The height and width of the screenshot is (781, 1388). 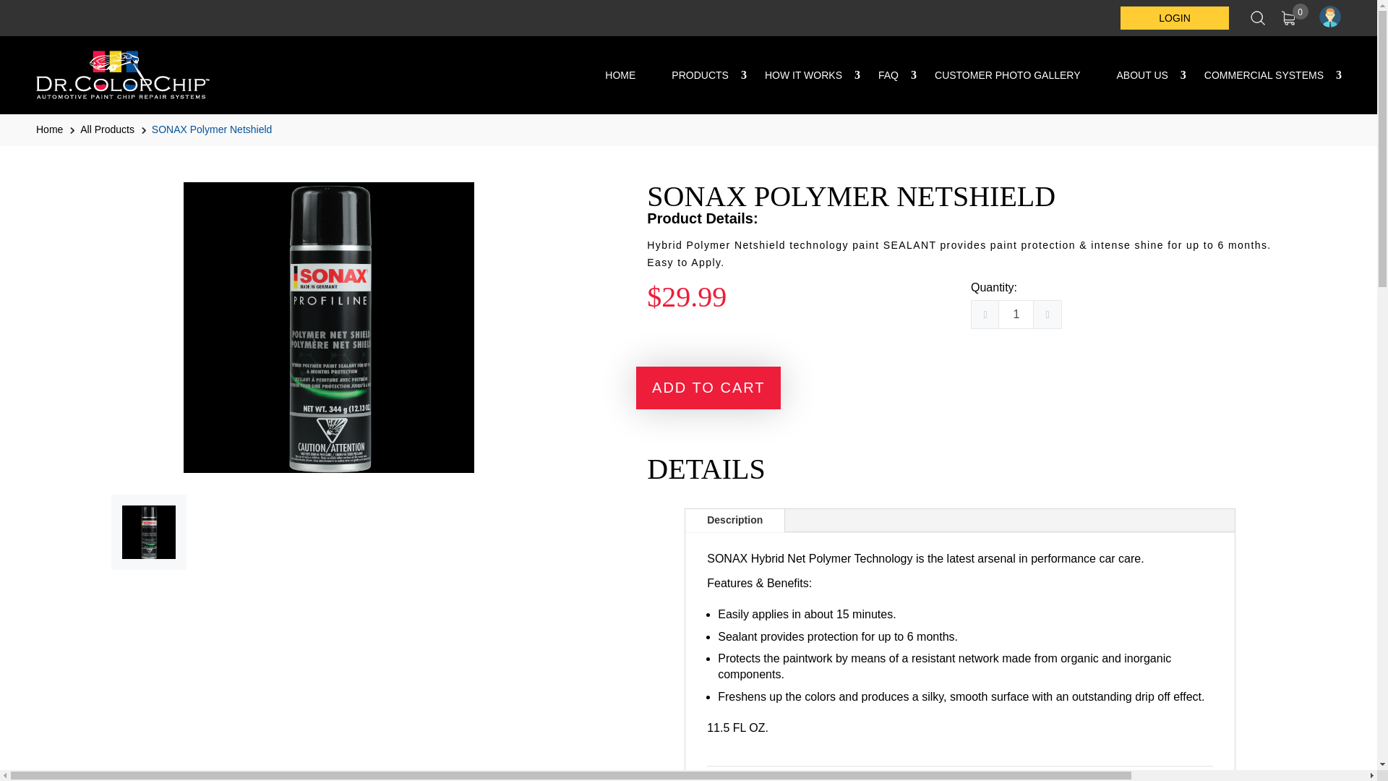 I want to click on Avtar, so click(x=1330, y=16).